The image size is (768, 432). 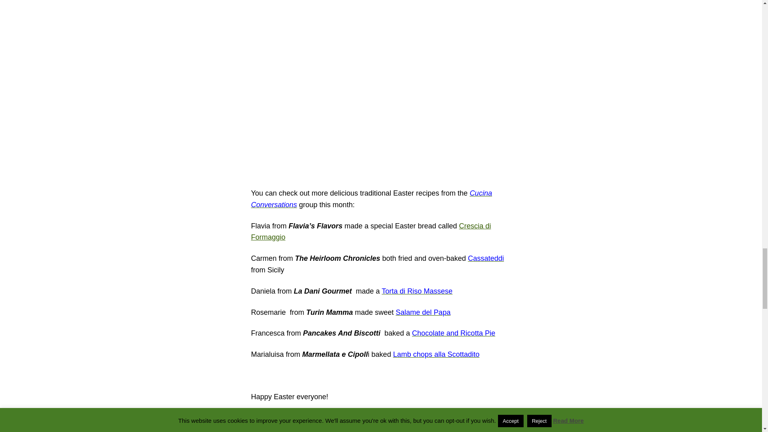 I want to click on Lamb chops alla Scottadito, so click(x=436, y=354).